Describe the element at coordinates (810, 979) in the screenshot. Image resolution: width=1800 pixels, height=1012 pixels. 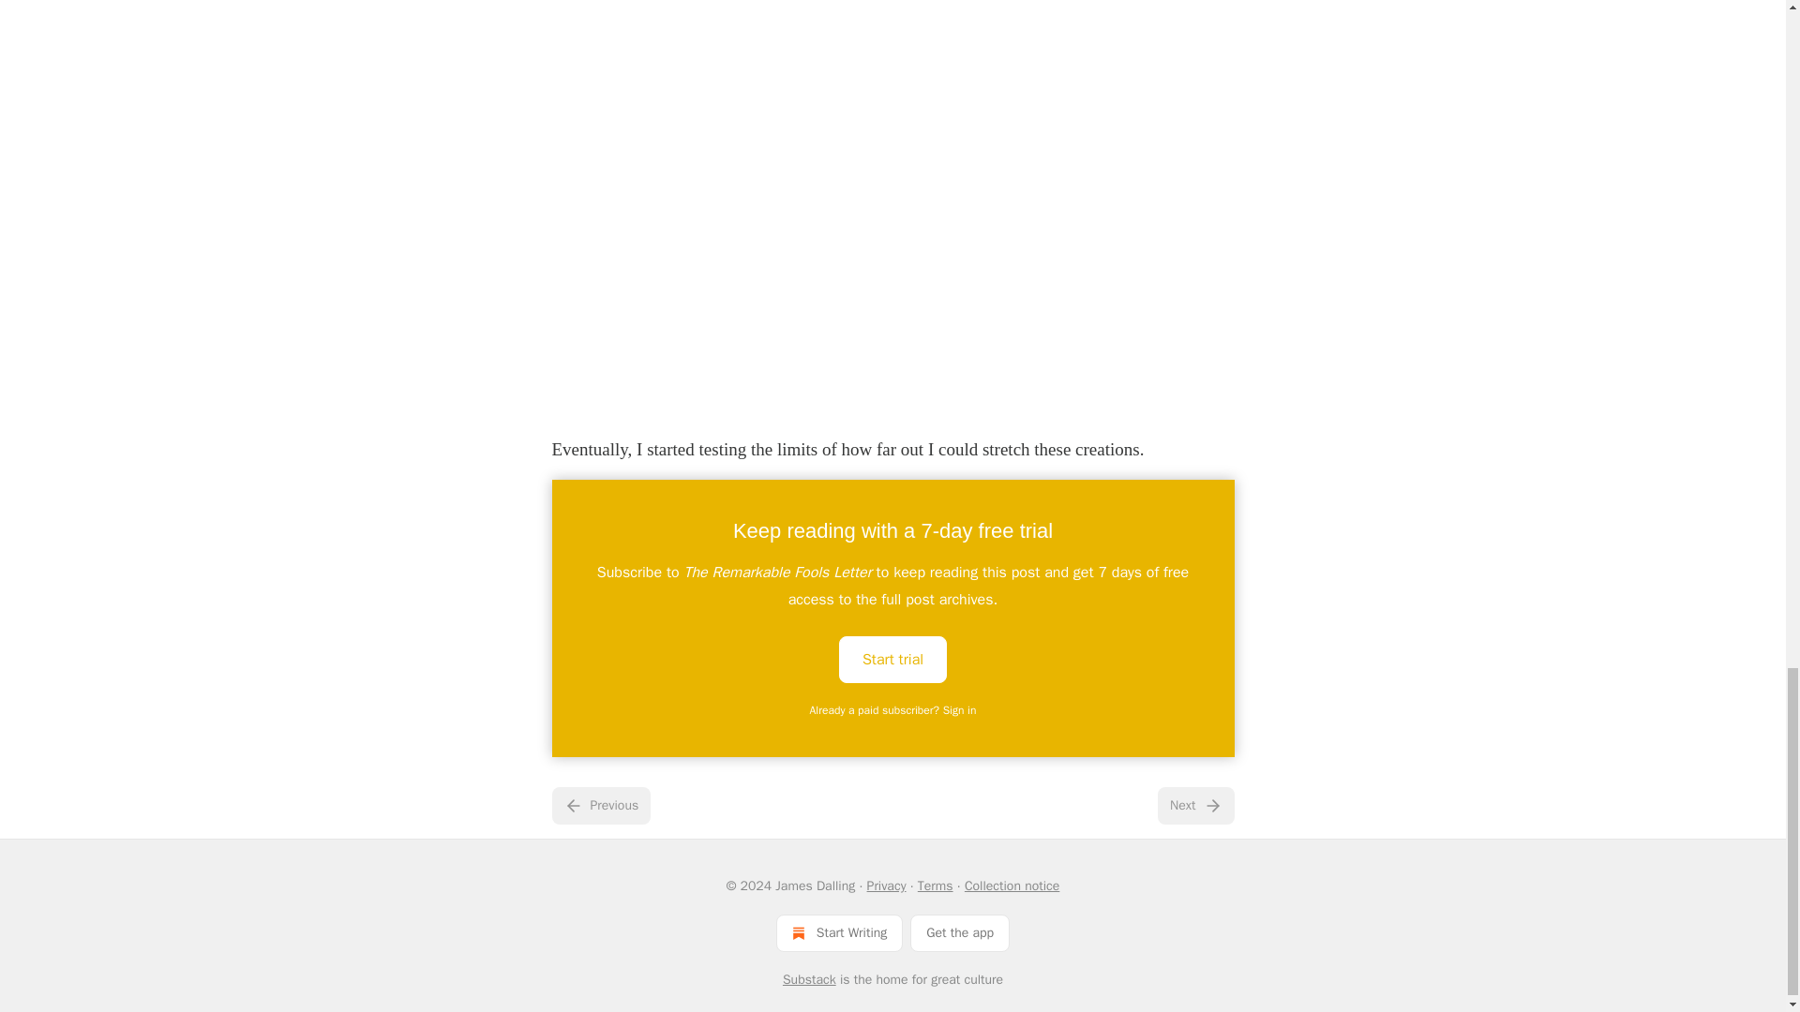
I see `Substack` at that location.